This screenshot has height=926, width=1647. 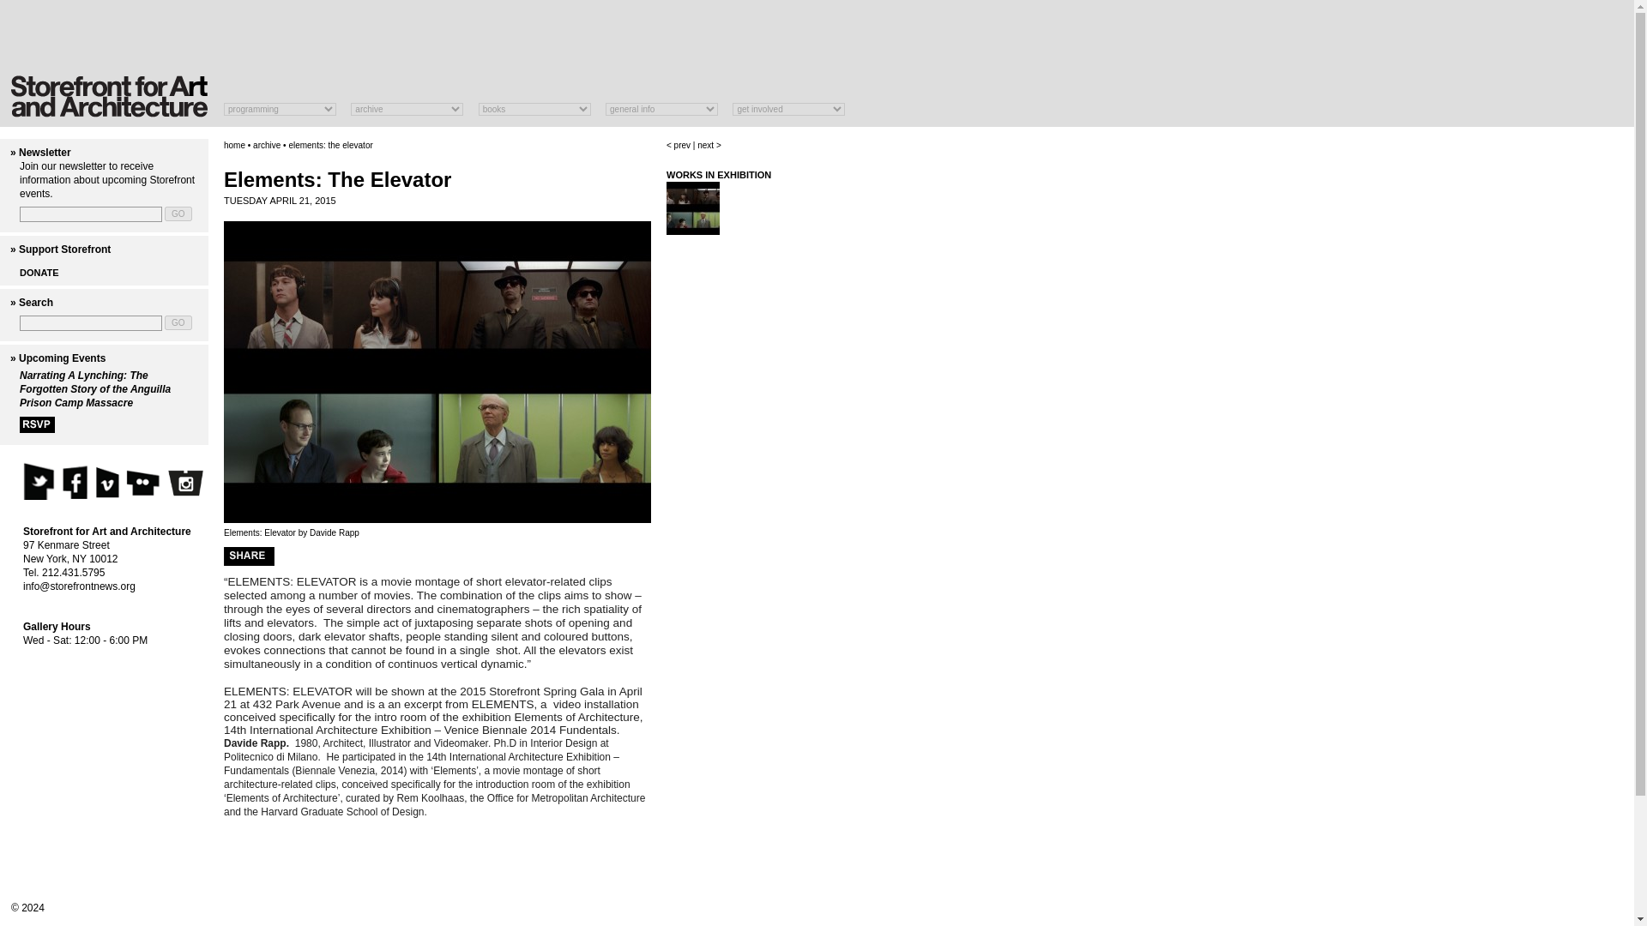 I want to click on home, so click(x=235, y=145).